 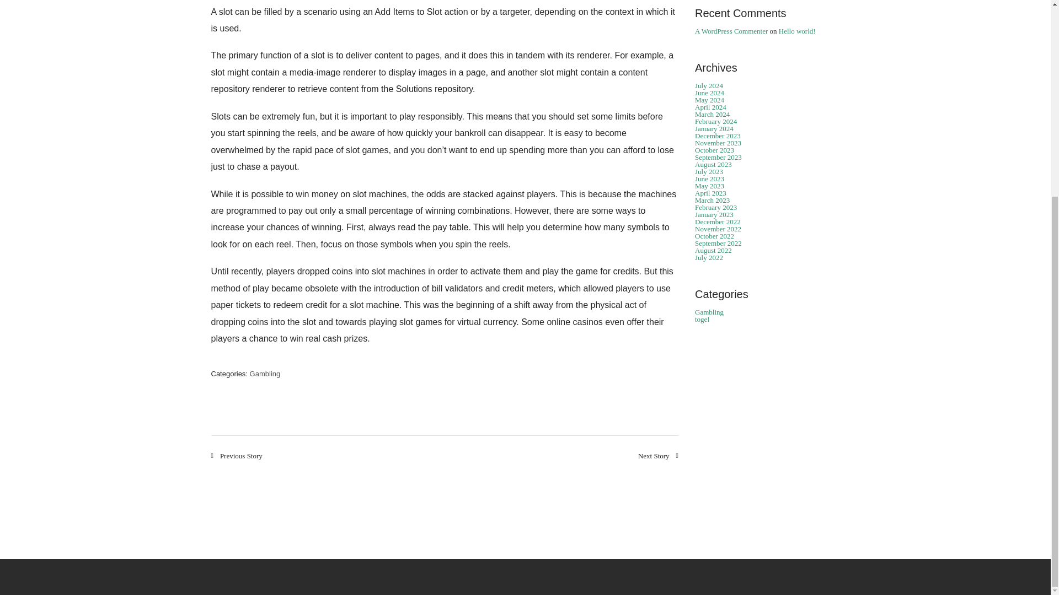 I want to click on April 2023, so click(x=710, y=193).